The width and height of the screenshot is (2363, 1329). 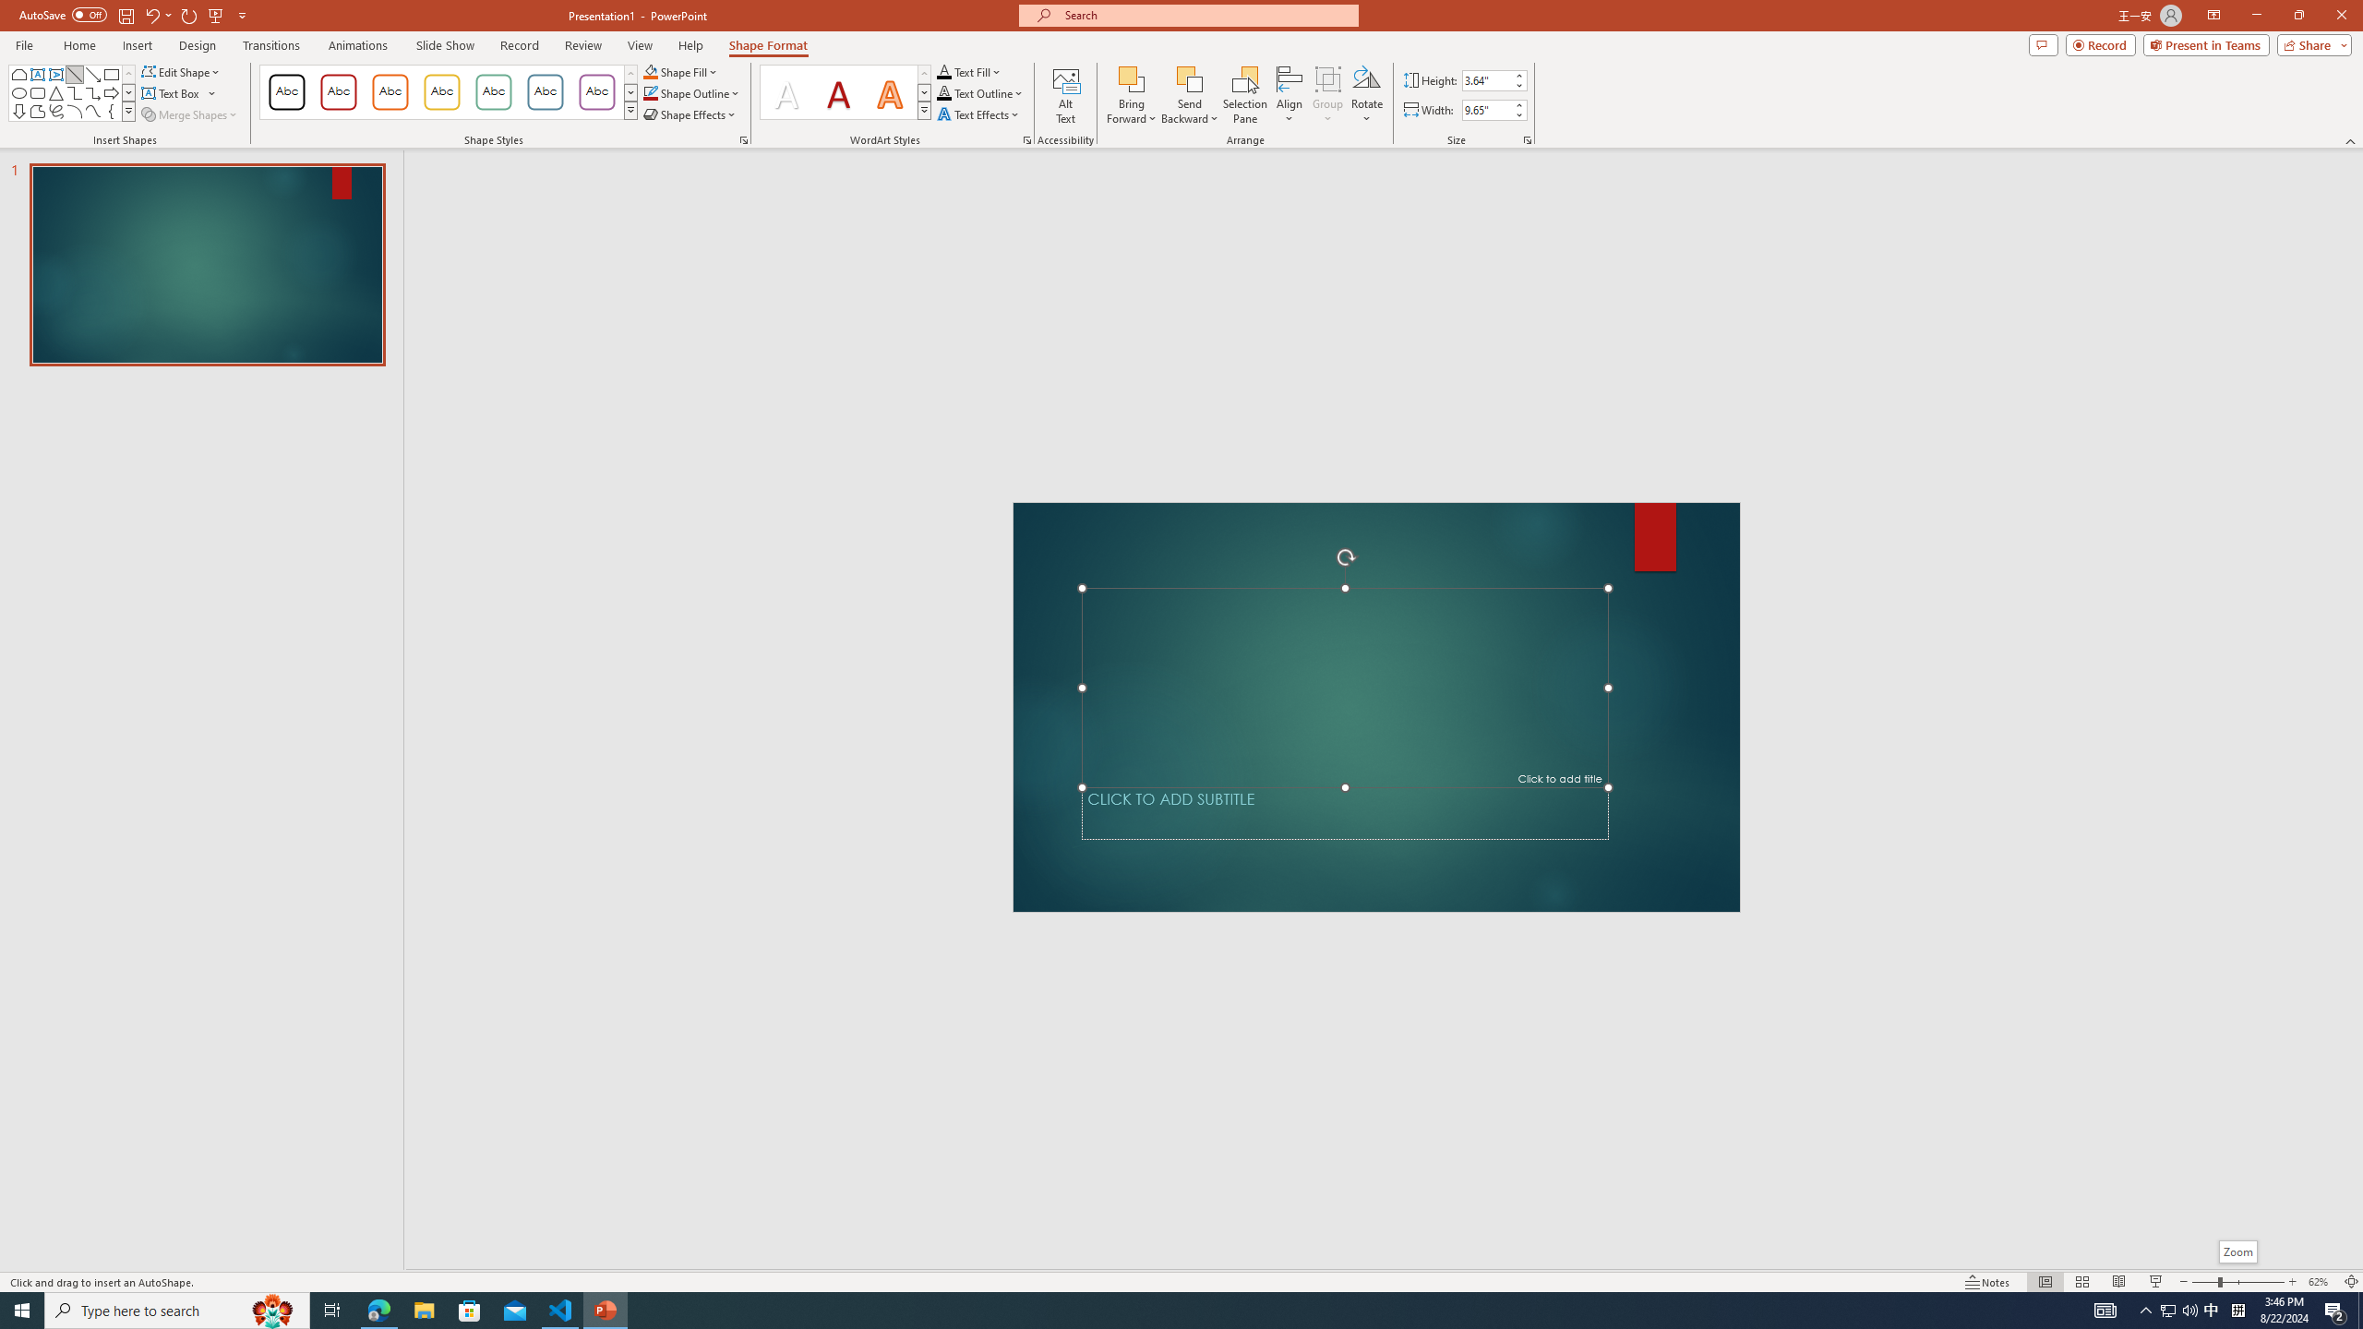 I want to click on Draw Horizontal Text Box, so click(x=172, y=92).